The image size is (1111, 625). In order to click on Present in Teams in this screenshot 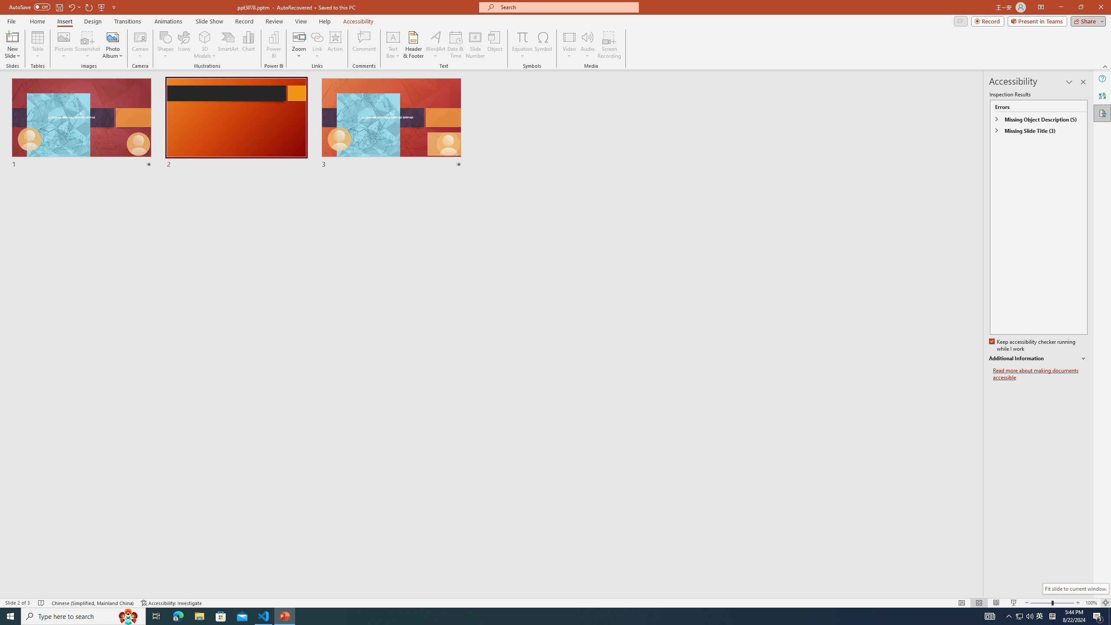, I will do `click(1037, 21)`.